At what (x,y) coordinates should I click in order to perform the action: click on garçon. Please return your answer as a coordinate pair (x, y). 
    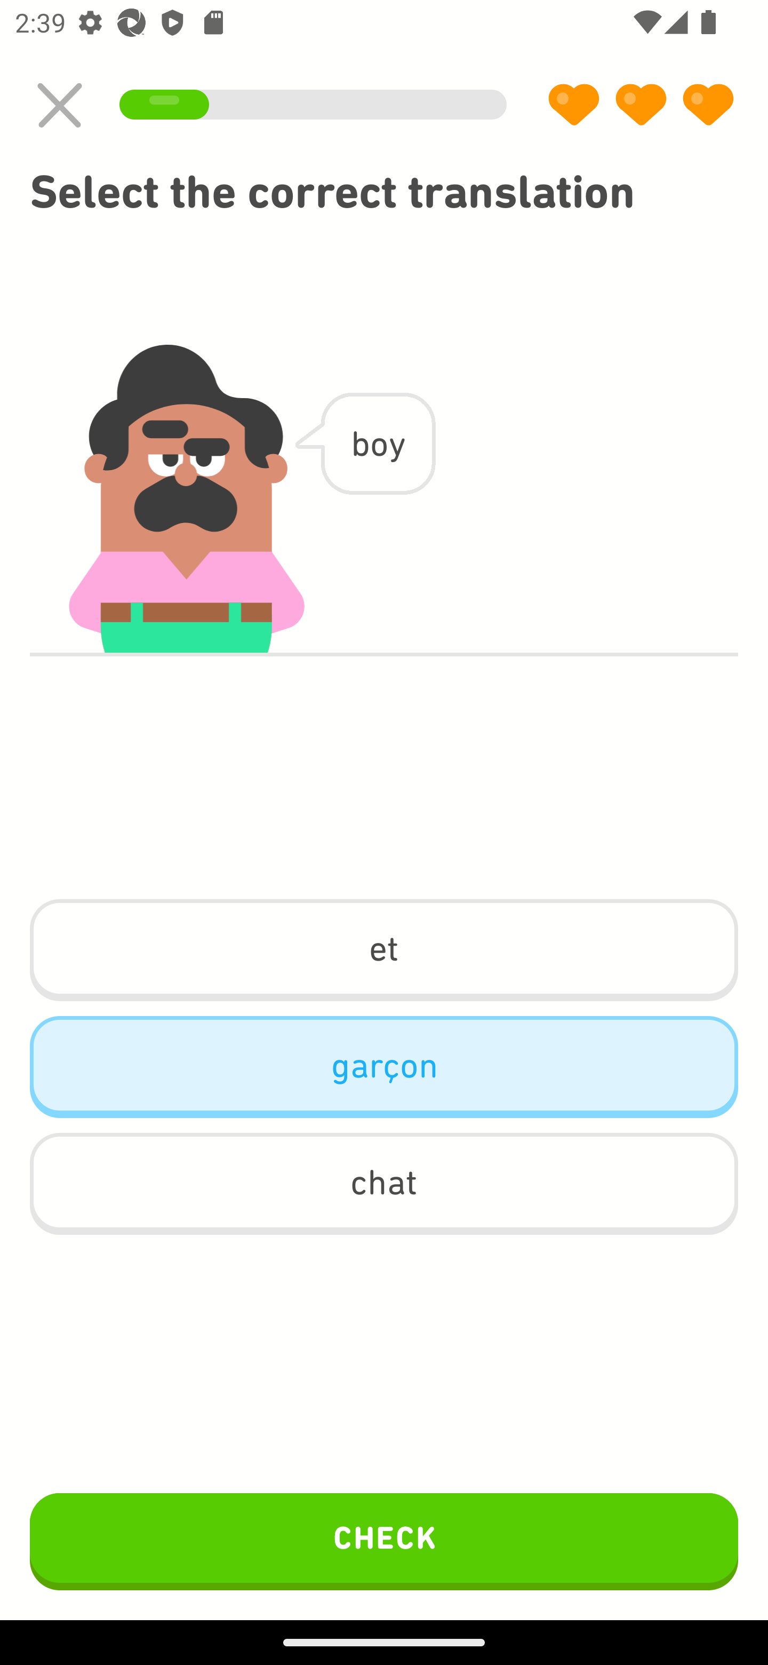
    Looking at the image, I should click on (384, 1066).